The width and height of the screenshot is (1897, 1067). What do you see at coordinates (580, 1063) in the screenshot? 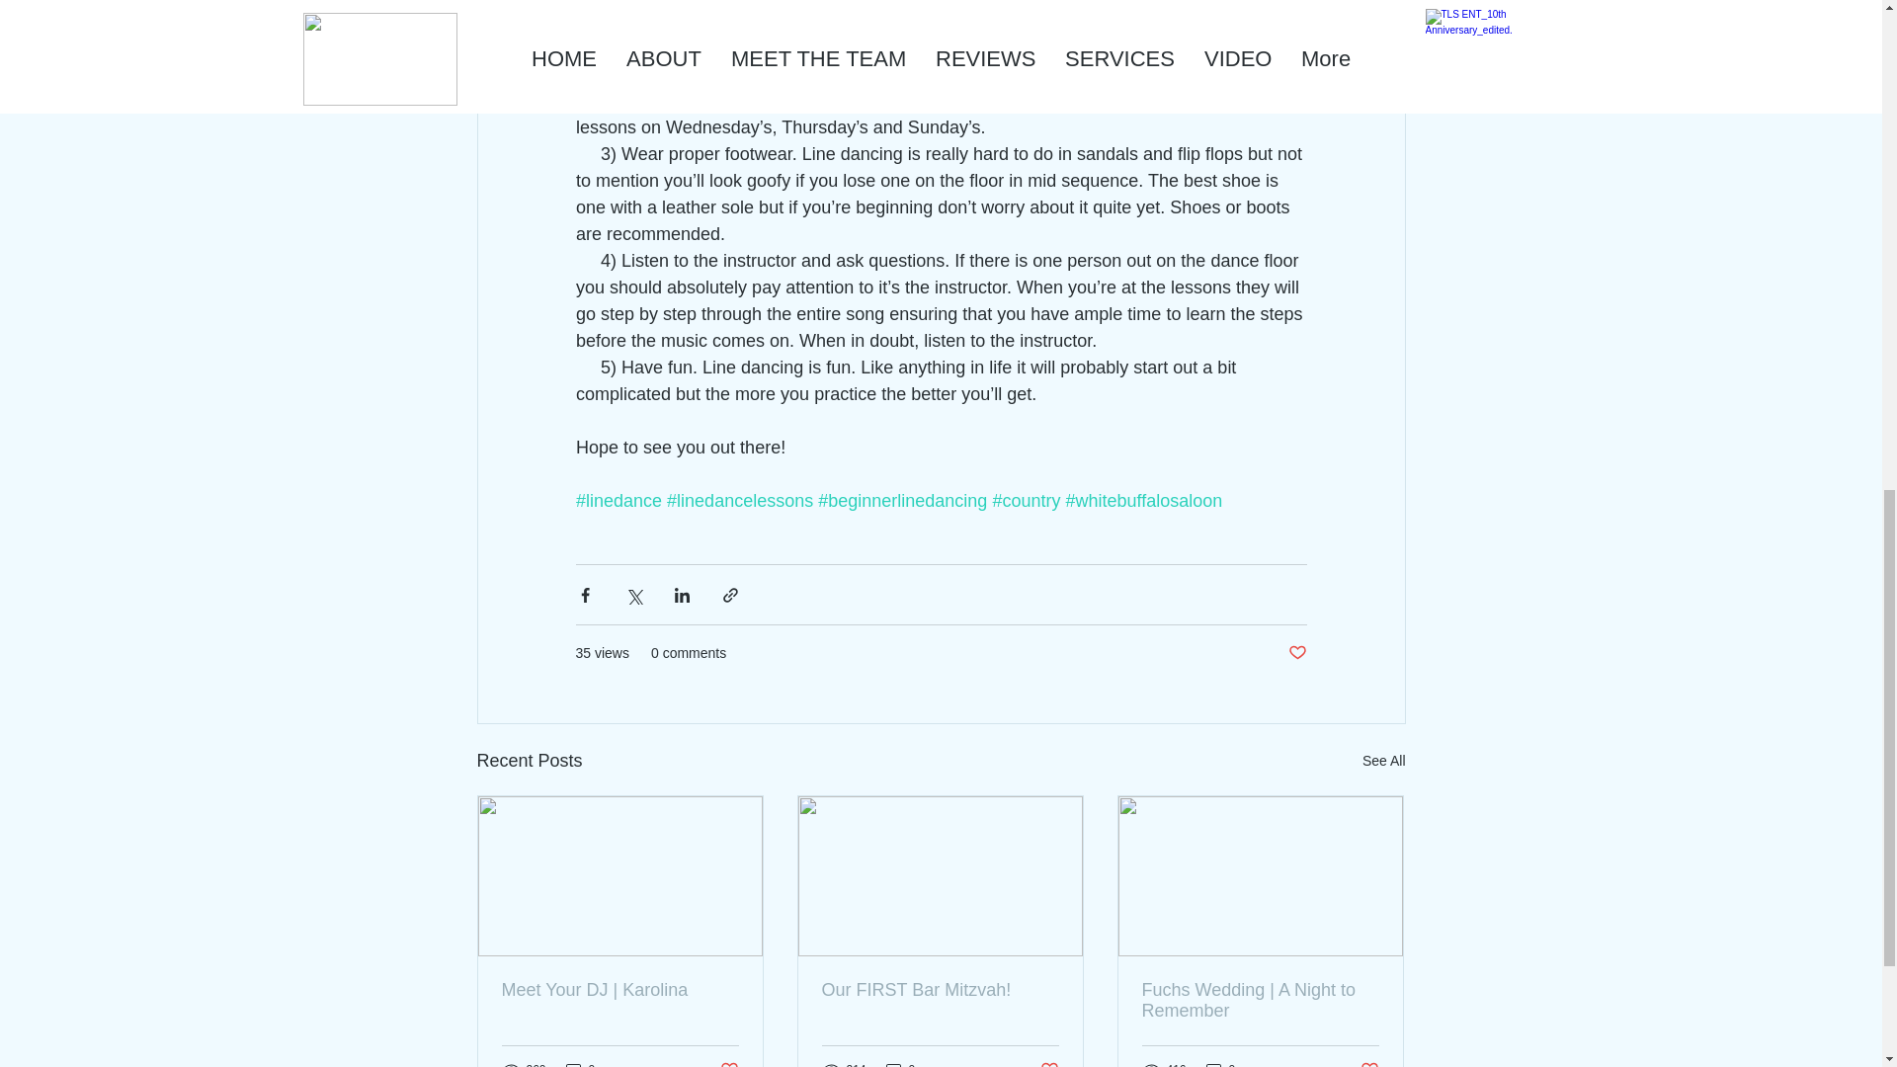
I see `0` at bounding box center [580, 1063].